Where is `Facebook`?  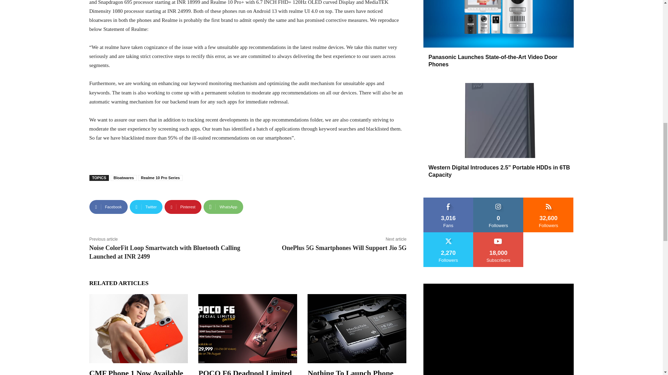
Facebook is located at coordinates (108, 207).